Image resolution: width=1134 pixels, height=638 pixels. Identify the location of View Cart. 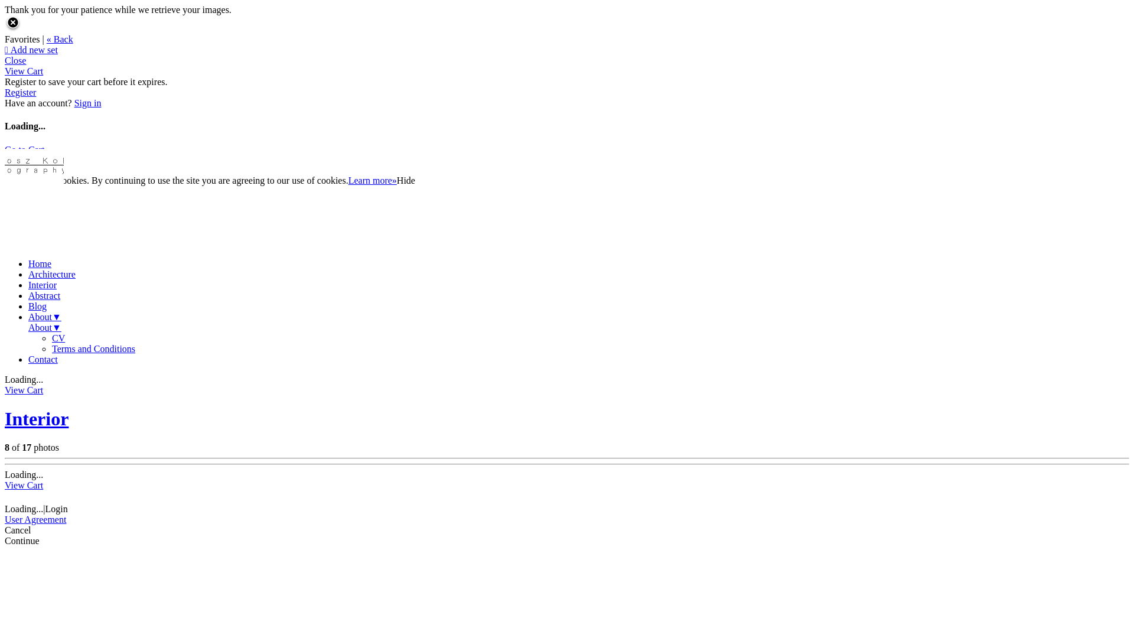
(24, 71).